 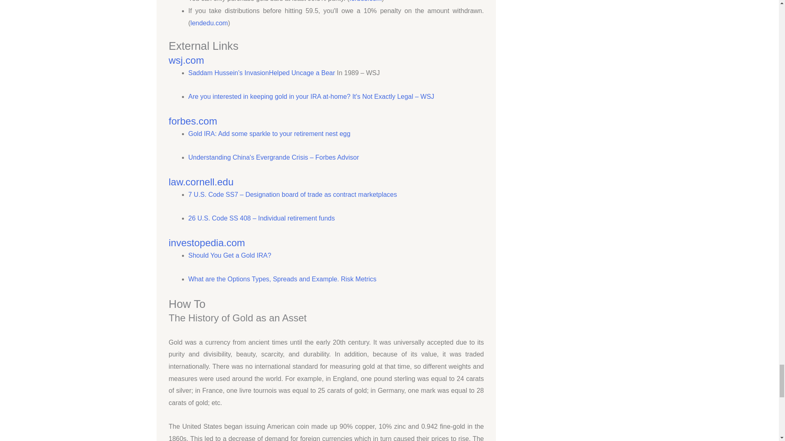 What do you see at coordinates (193, 121) in the screenshot?
I see `forbes.com` at bounding box center [193, 121].